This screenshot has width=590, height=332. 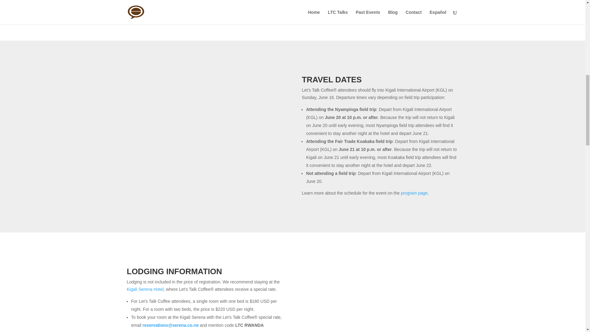 I want to click on program page, so click(x=414, y=193).